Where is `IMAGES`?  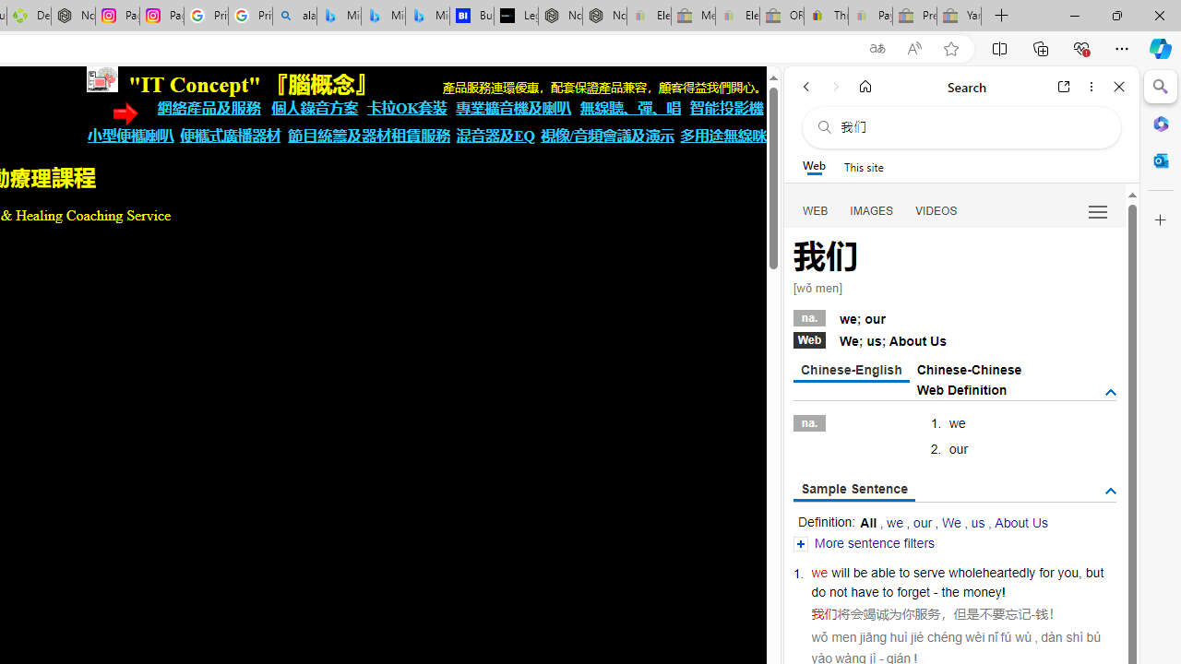 IMAGES is located at coordinates (871, 210).